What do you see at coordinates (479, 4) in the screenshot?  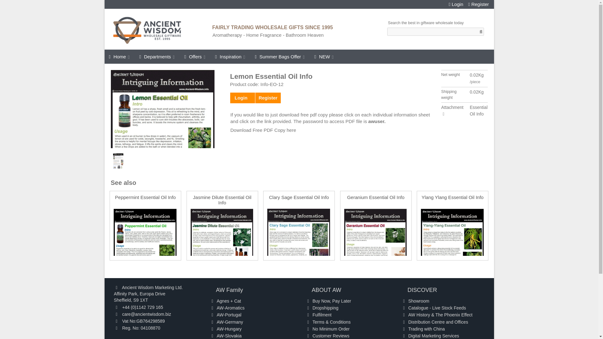 I see `Register` at bounding box center [479, 4].